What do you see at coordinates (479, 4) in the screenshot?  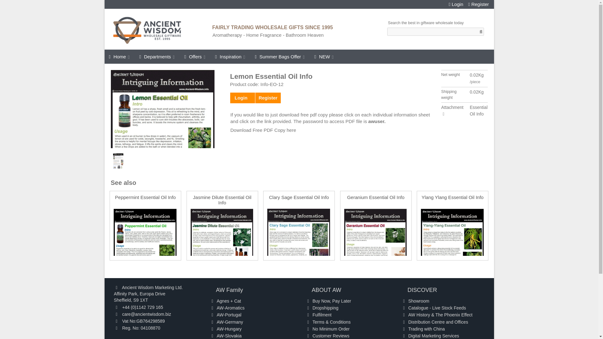 I see `Register` at bounding box center [479, 4].